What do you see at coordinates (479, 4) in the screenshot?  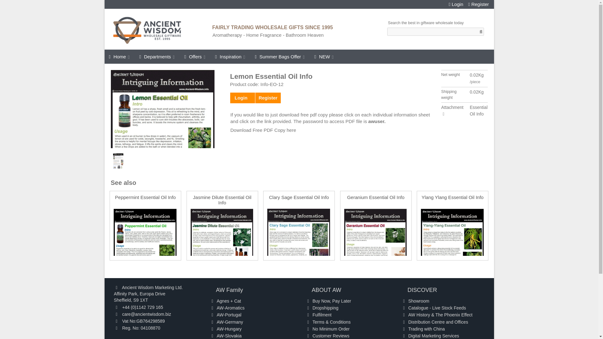 I see `Register` at bounding box center [479, 4].